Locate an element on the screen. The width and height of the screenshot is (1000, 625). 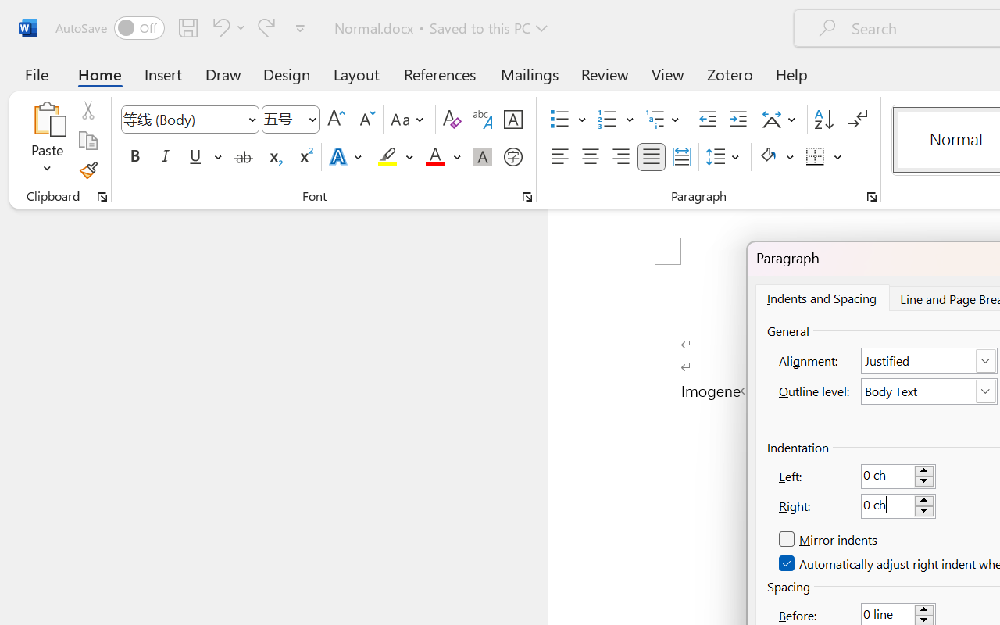
Help is located at coordinates (792, 73).